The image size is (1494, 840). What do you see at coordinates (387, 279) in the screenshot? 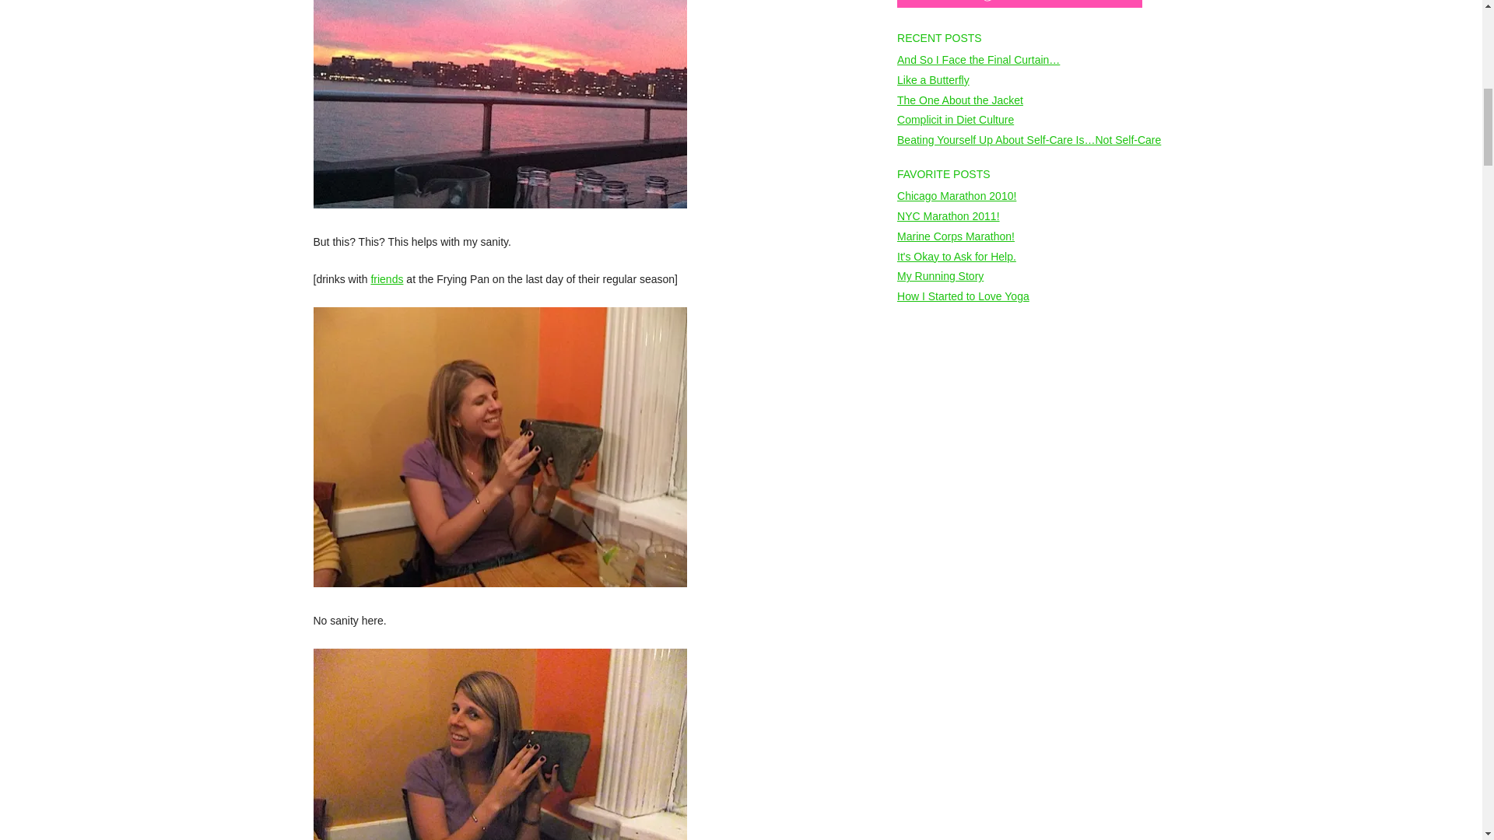
I see `friends` at bounding box center [387, 279].